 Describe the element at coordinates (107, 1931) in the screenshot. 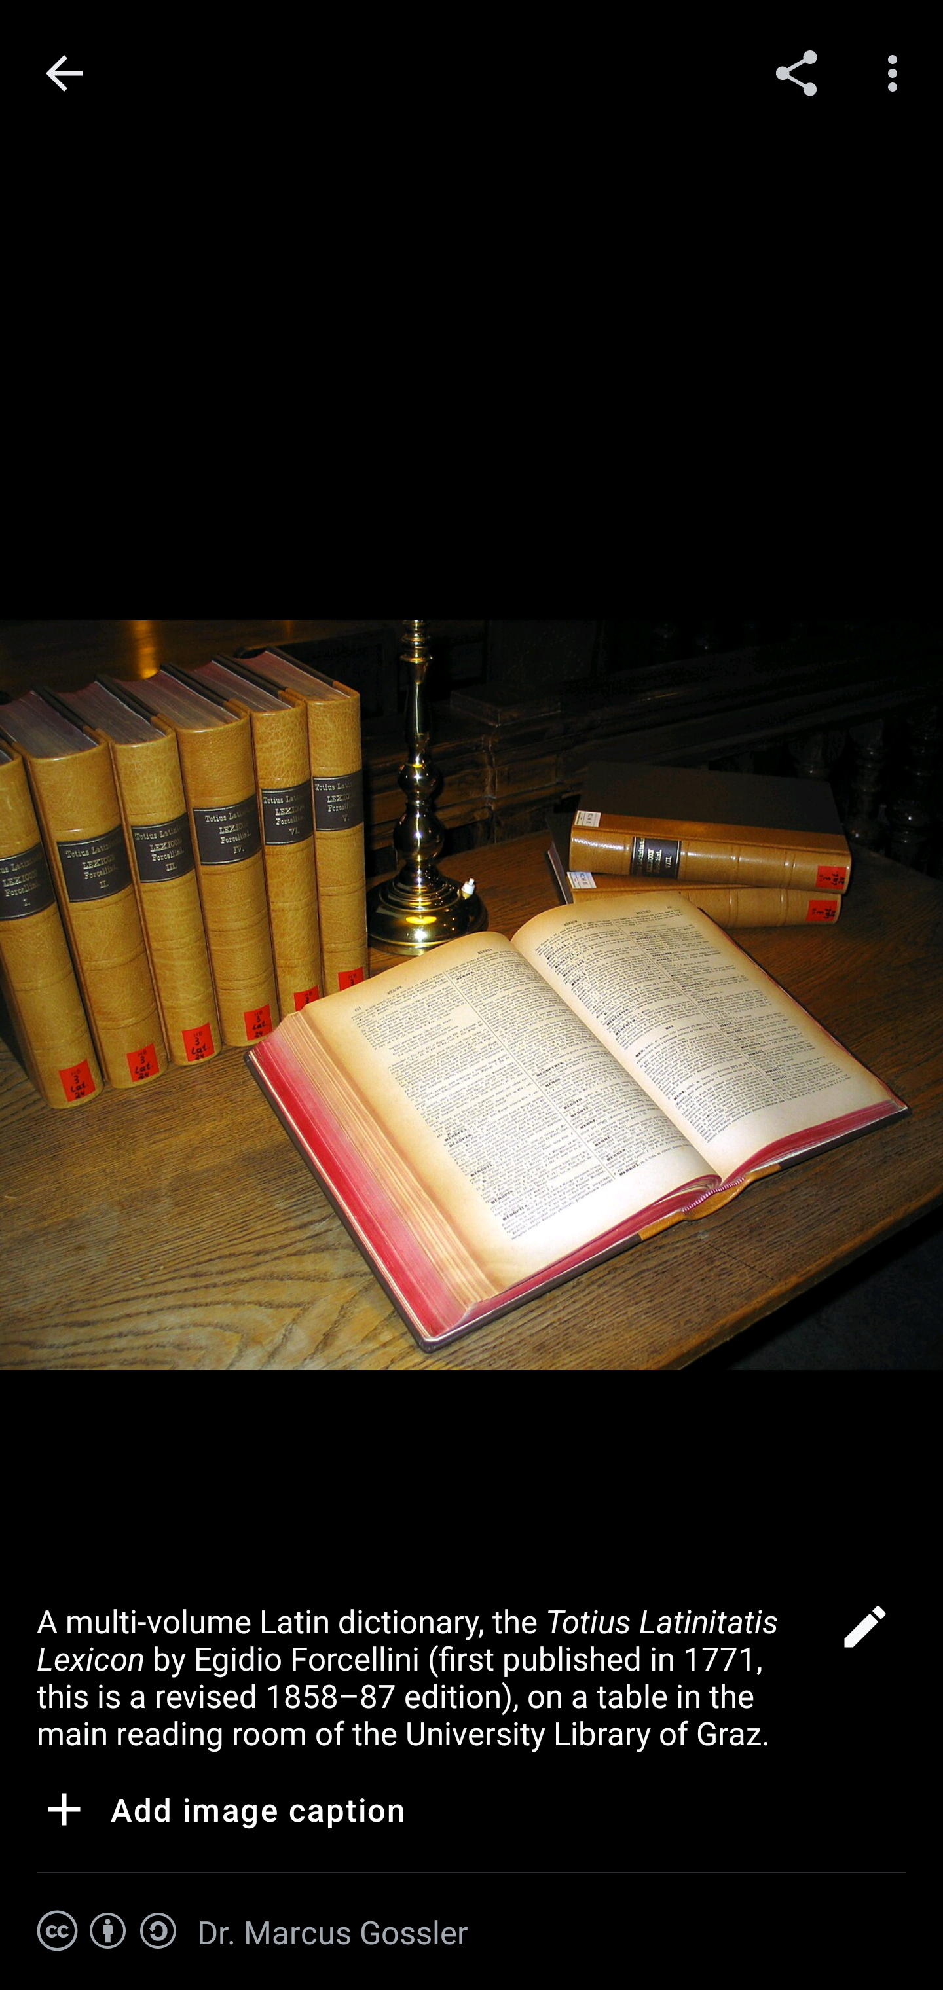

I see `CC BY-SA 3.0` at that location.